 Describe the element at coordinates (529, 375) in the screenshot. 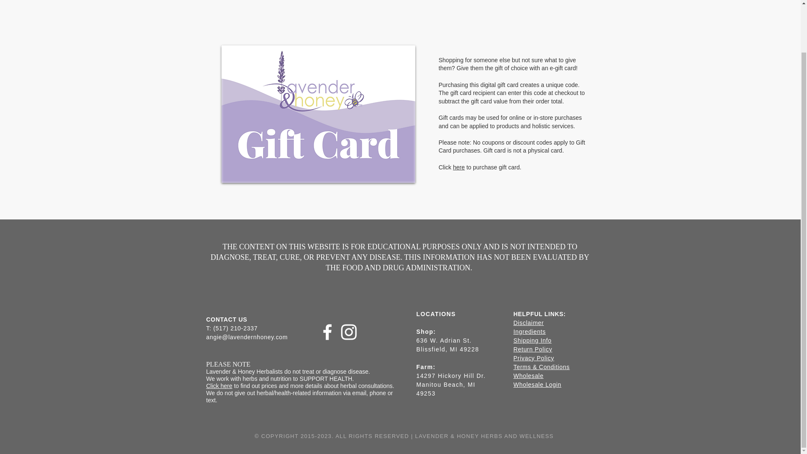

I see `Wholesale` at that location.